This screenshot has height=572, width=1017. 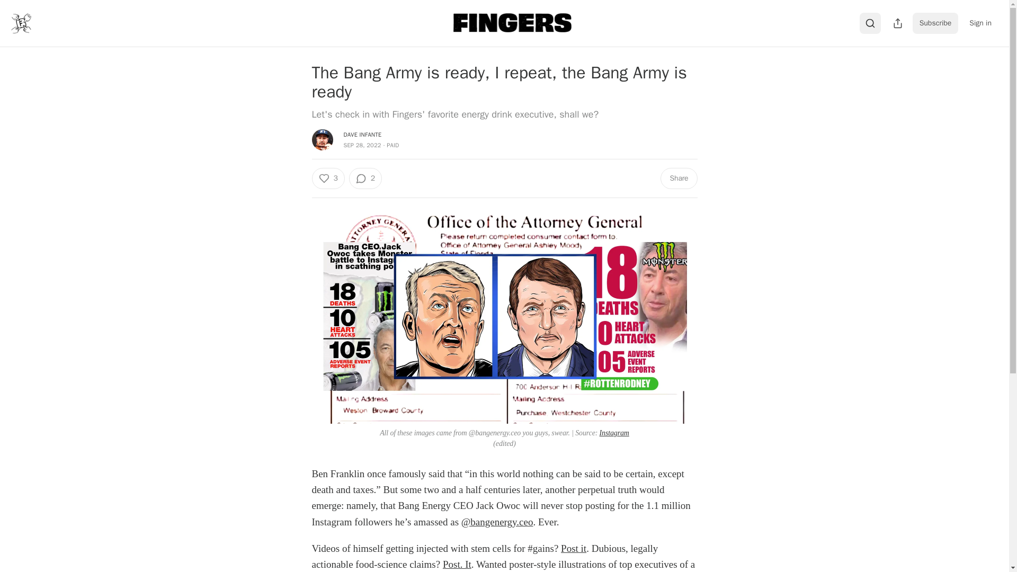 I want to click on Share, so click(x=678, y=178).